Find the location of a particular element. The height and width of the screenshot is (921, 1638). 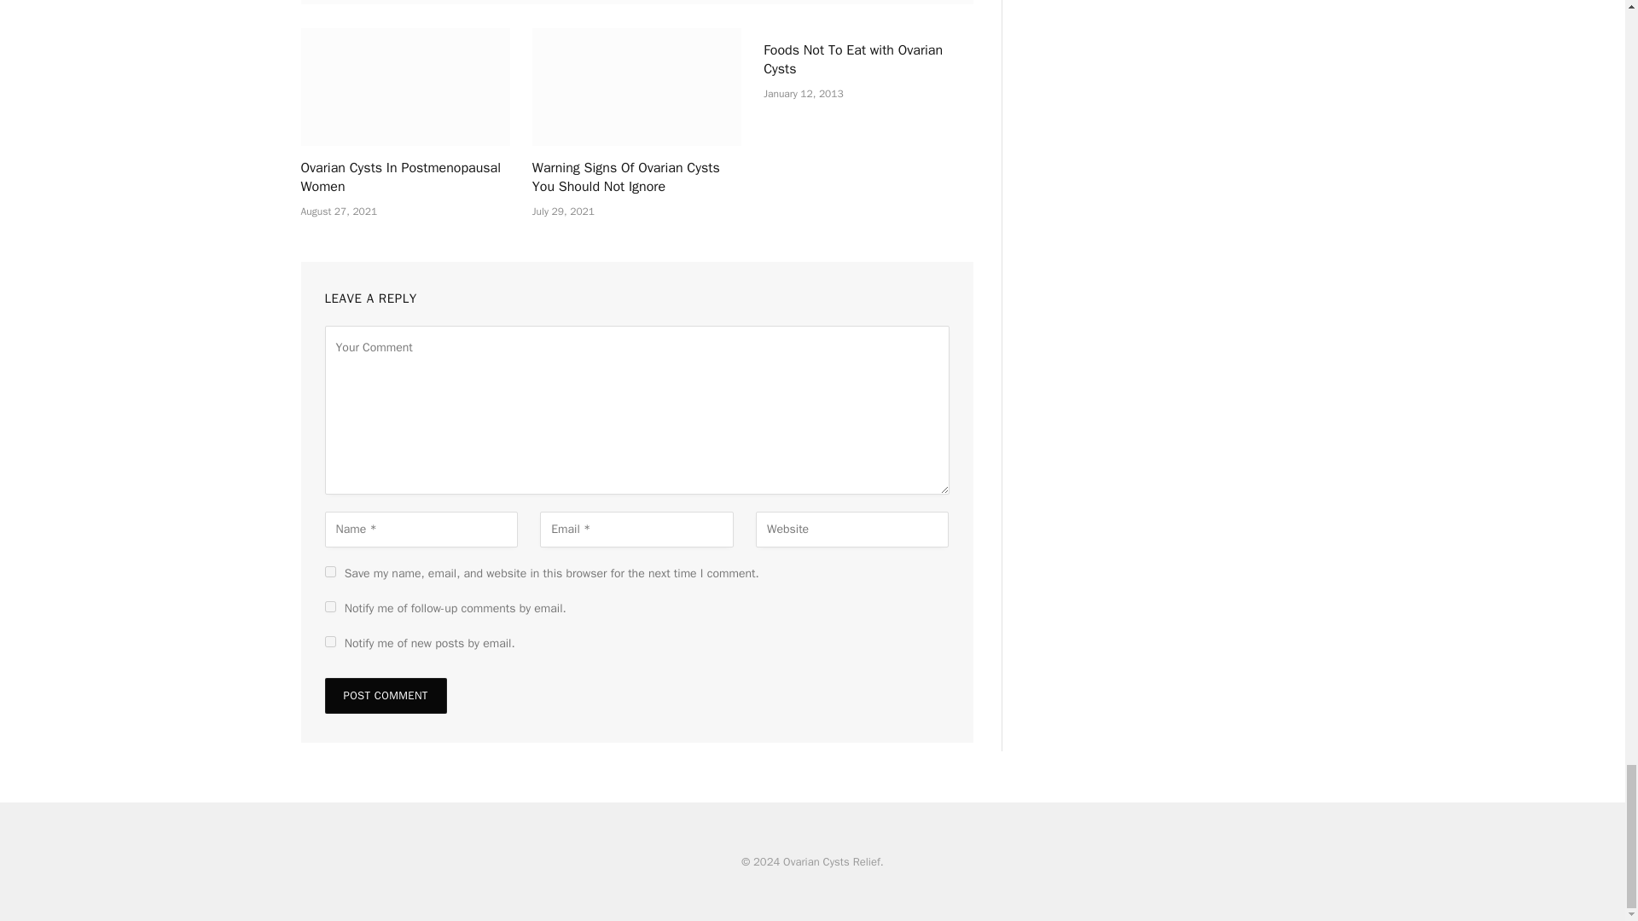

Warning Signs Of Ovarian Cysts You Should Not Ignore is located at coordinates (636, 177).